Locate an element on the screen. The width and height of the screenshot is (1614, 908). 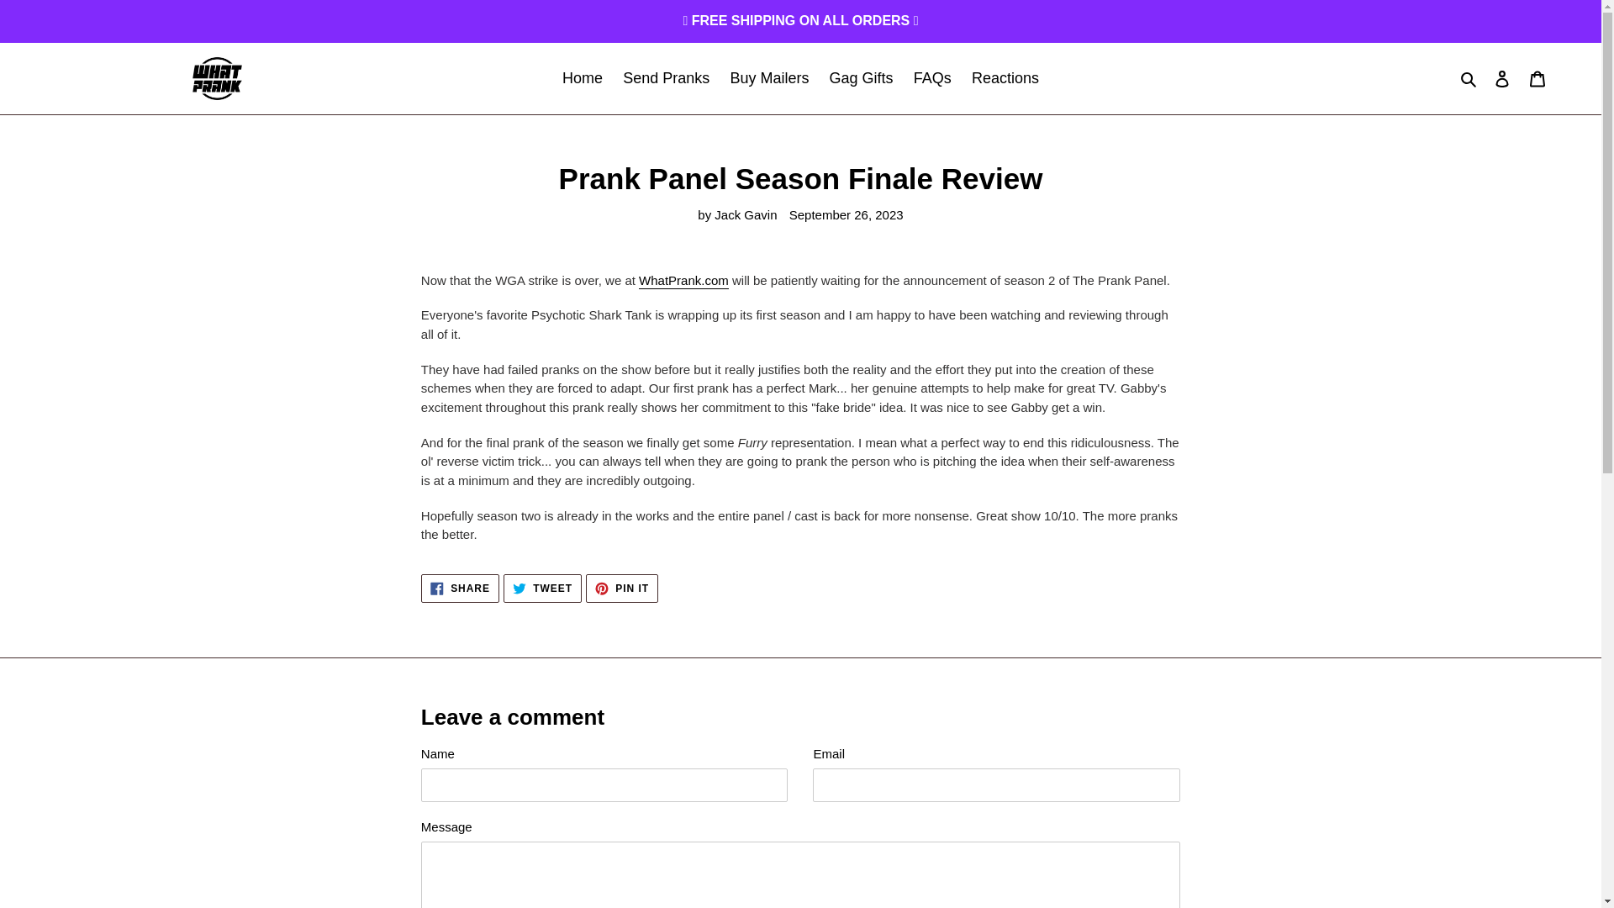
Search is located at coordinates (862, 78).